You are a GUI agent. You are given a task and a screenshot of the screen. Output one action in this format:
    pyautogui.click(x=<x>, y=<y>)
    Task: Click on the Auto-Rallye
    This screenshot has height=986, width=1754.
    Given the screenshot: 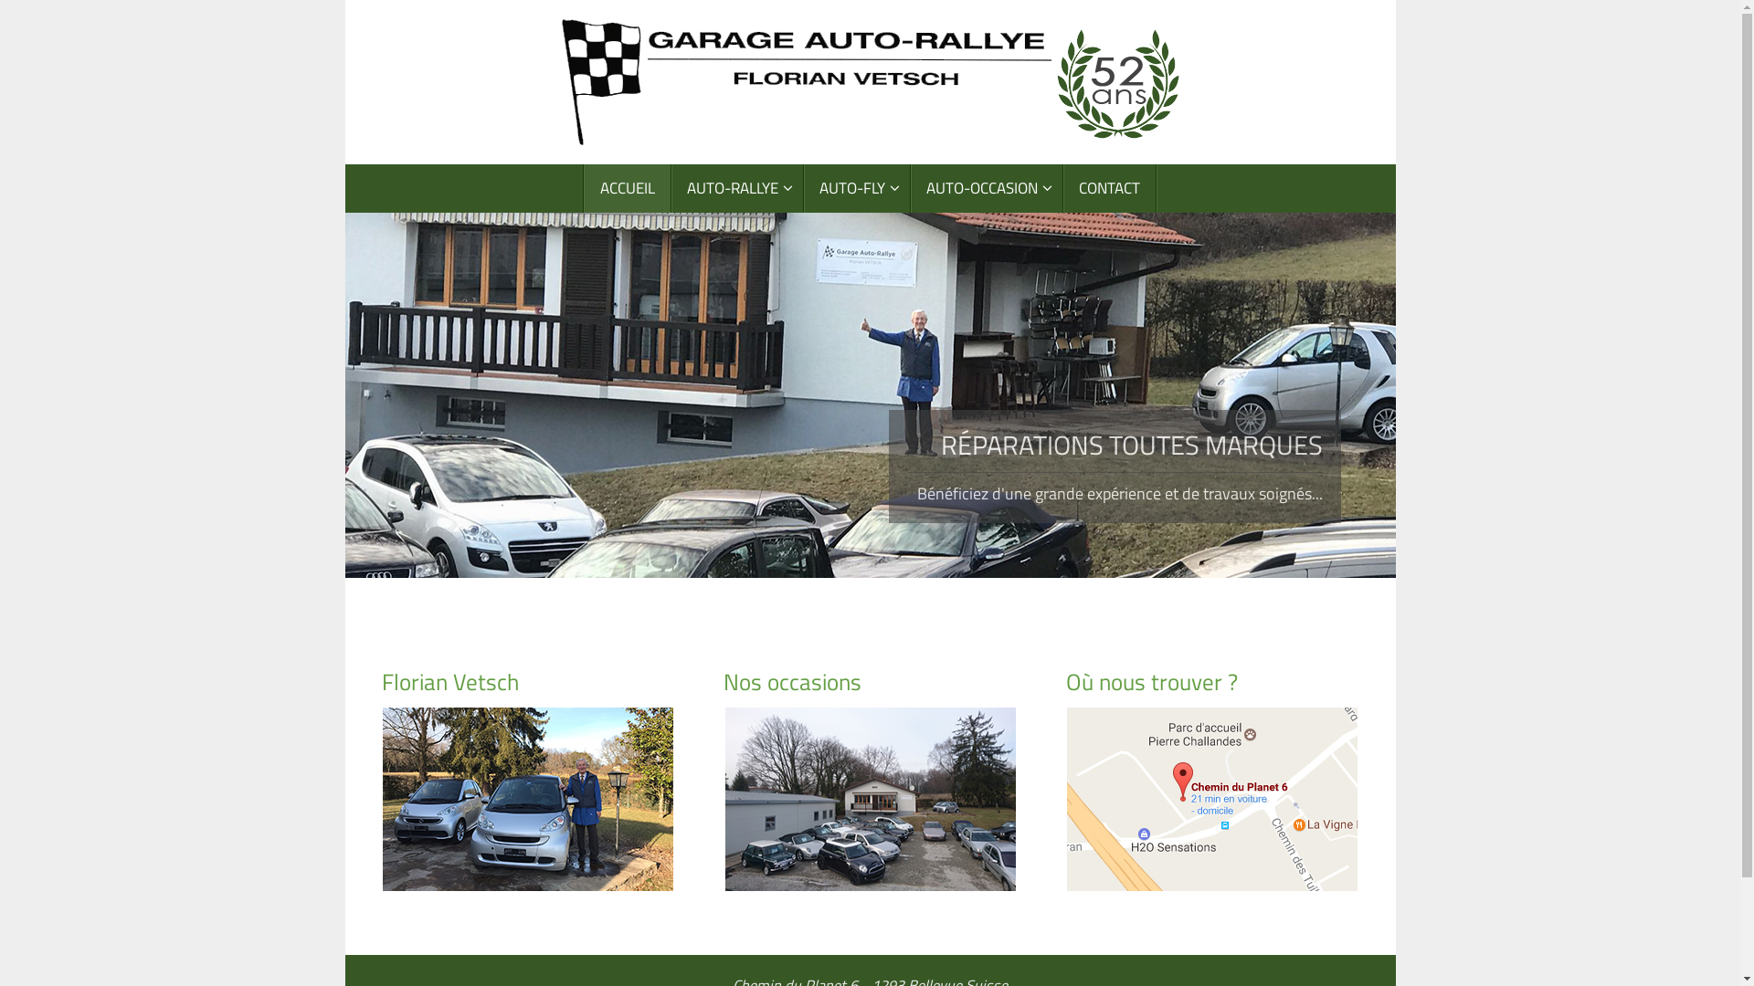 What is the action you would take?
    pyautogui.click(x=871, y=82)
    